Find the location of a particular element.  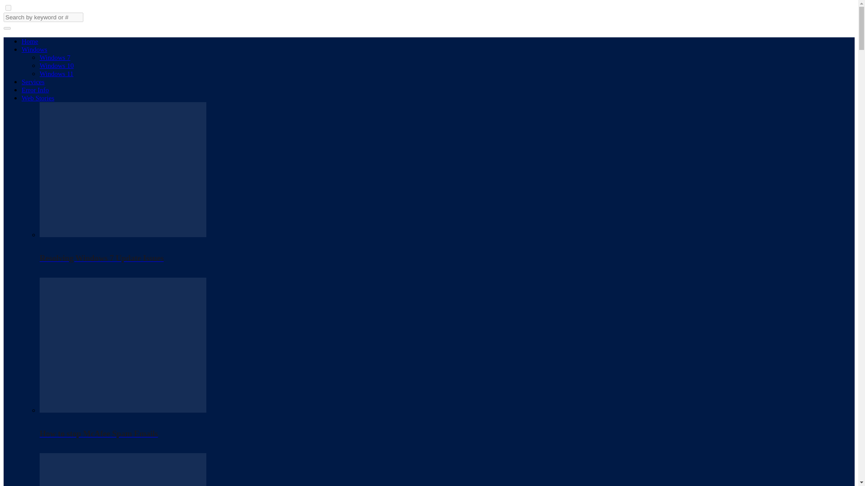

on is located at coordinates (8, 7).